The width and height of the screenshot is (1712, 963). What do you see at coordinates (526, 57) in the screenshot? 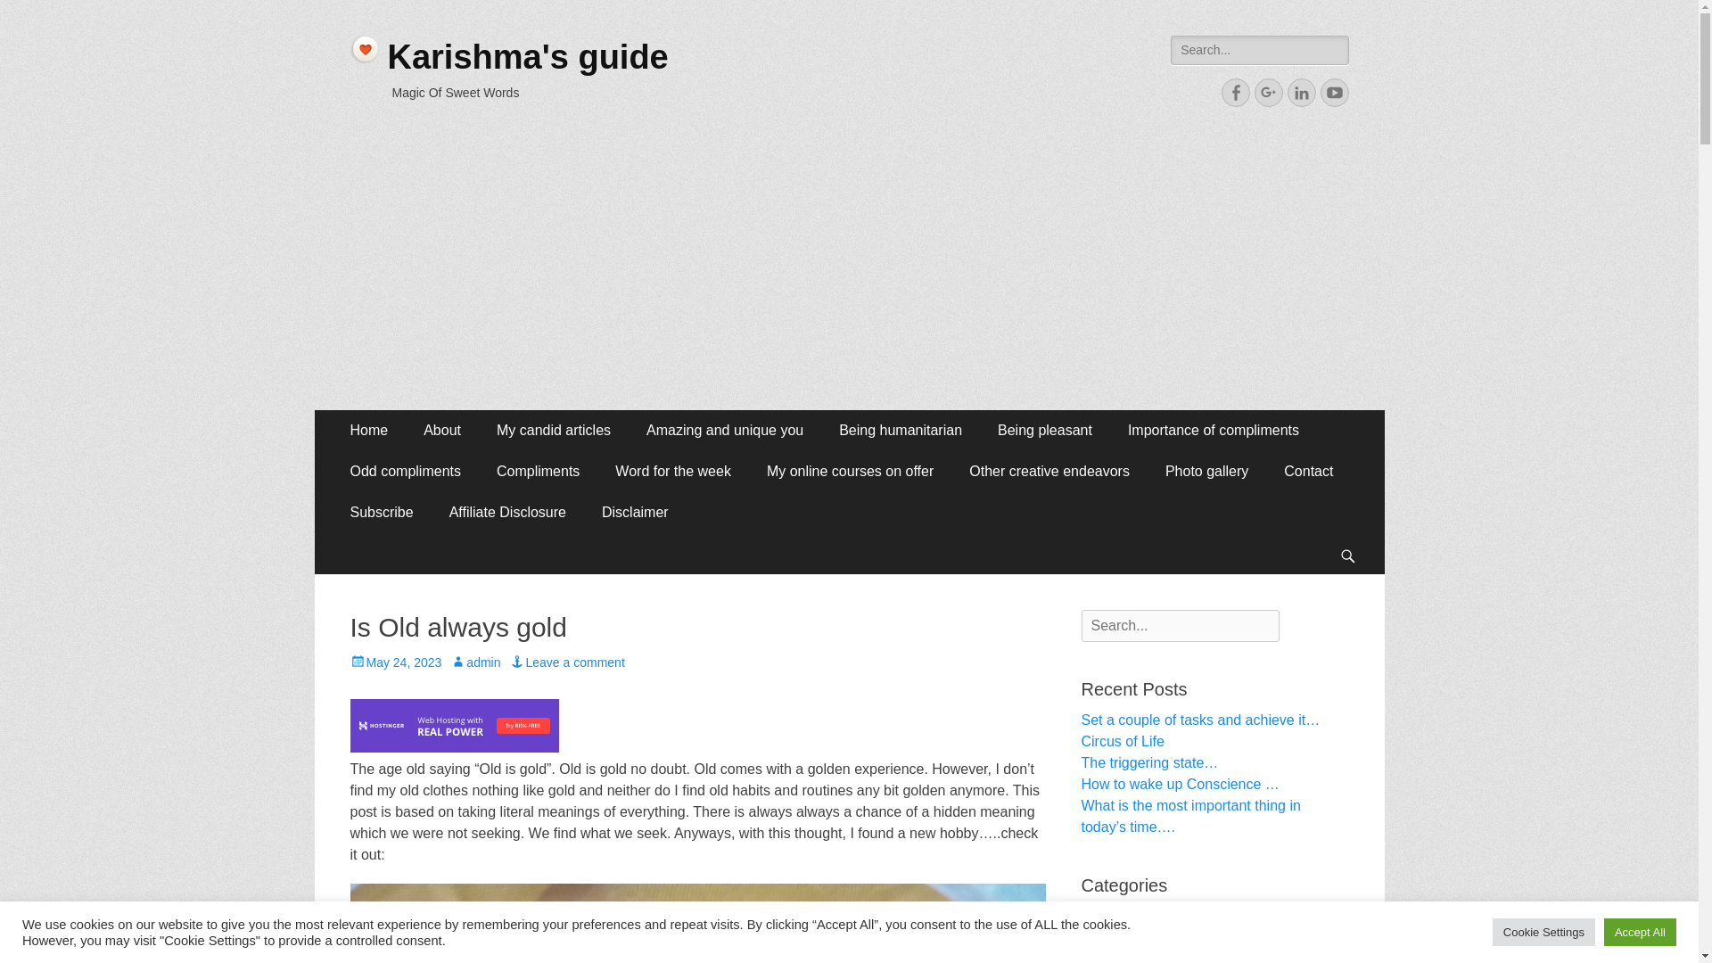
I see `Karishma's guide` at bounding box center [526, 57].